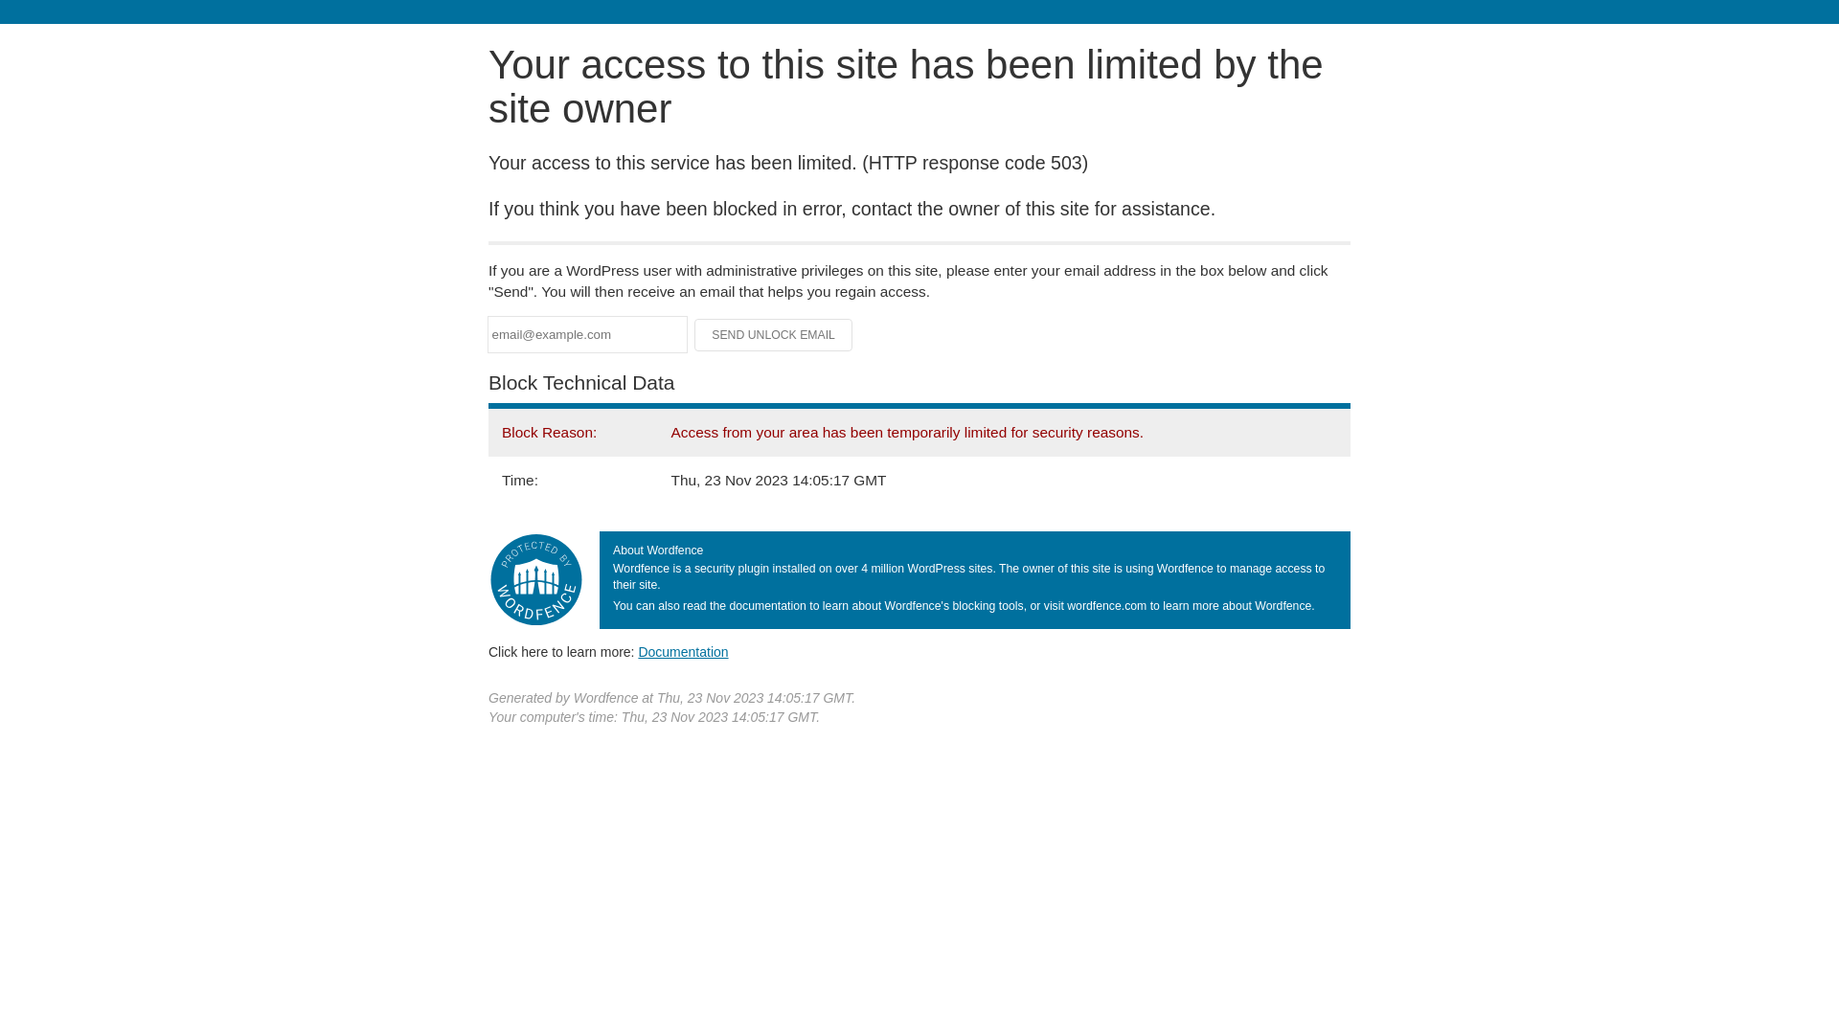 This screenshot has height=1034, width=1839. What do you see at coordinates (774, 335) in the screenshot?
I see `Send Unlock Email` at bounding box center [774, 335].